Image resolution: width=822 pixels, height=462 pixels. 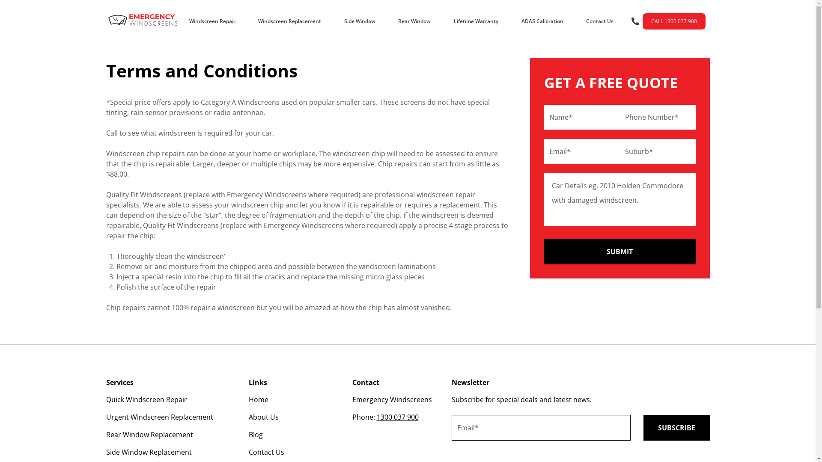 What do you see at coordinates (266, 453) in the screenshot?
I see `Contact Us` at bounding box center [266, 453].